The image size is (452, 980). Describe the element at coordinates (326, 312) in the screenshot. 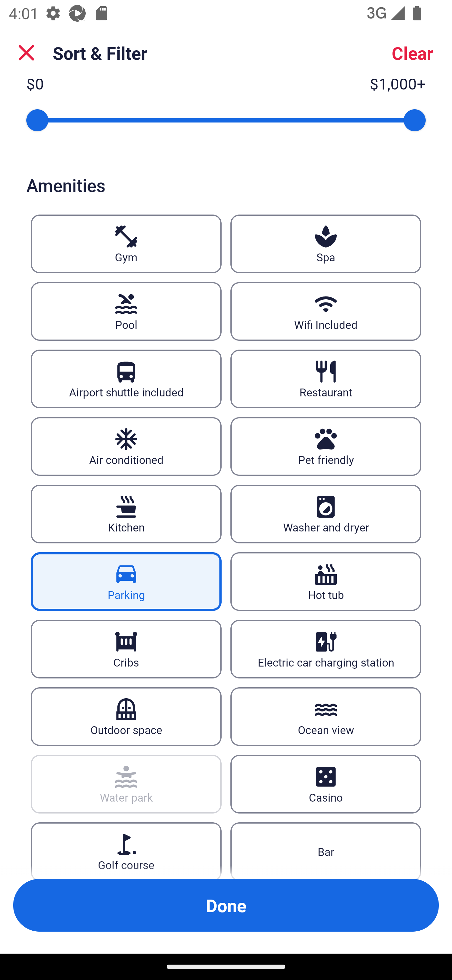

I see `Wifi Included` at that location.